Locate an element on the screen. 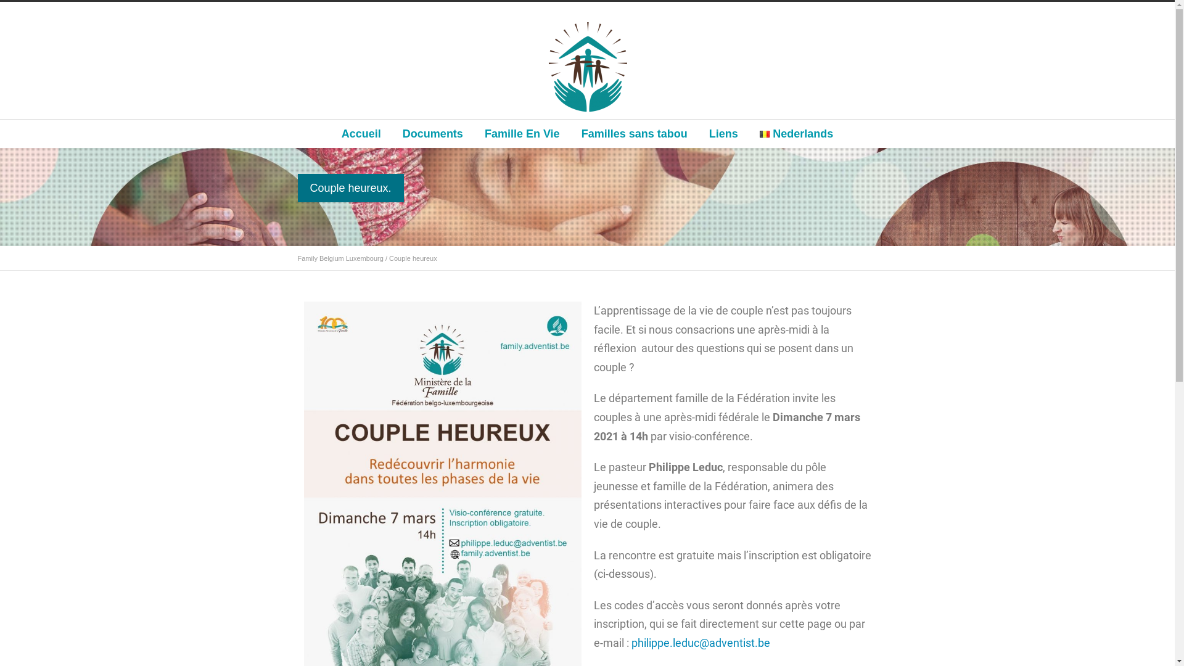  Familles sans tabou is located at coordinates (635, 134).